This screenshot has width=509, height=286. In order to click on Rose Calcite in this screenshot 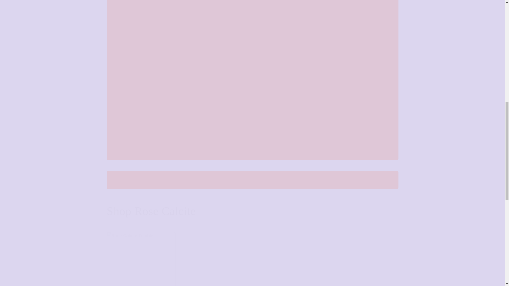, I will do `click(165, 211)`.